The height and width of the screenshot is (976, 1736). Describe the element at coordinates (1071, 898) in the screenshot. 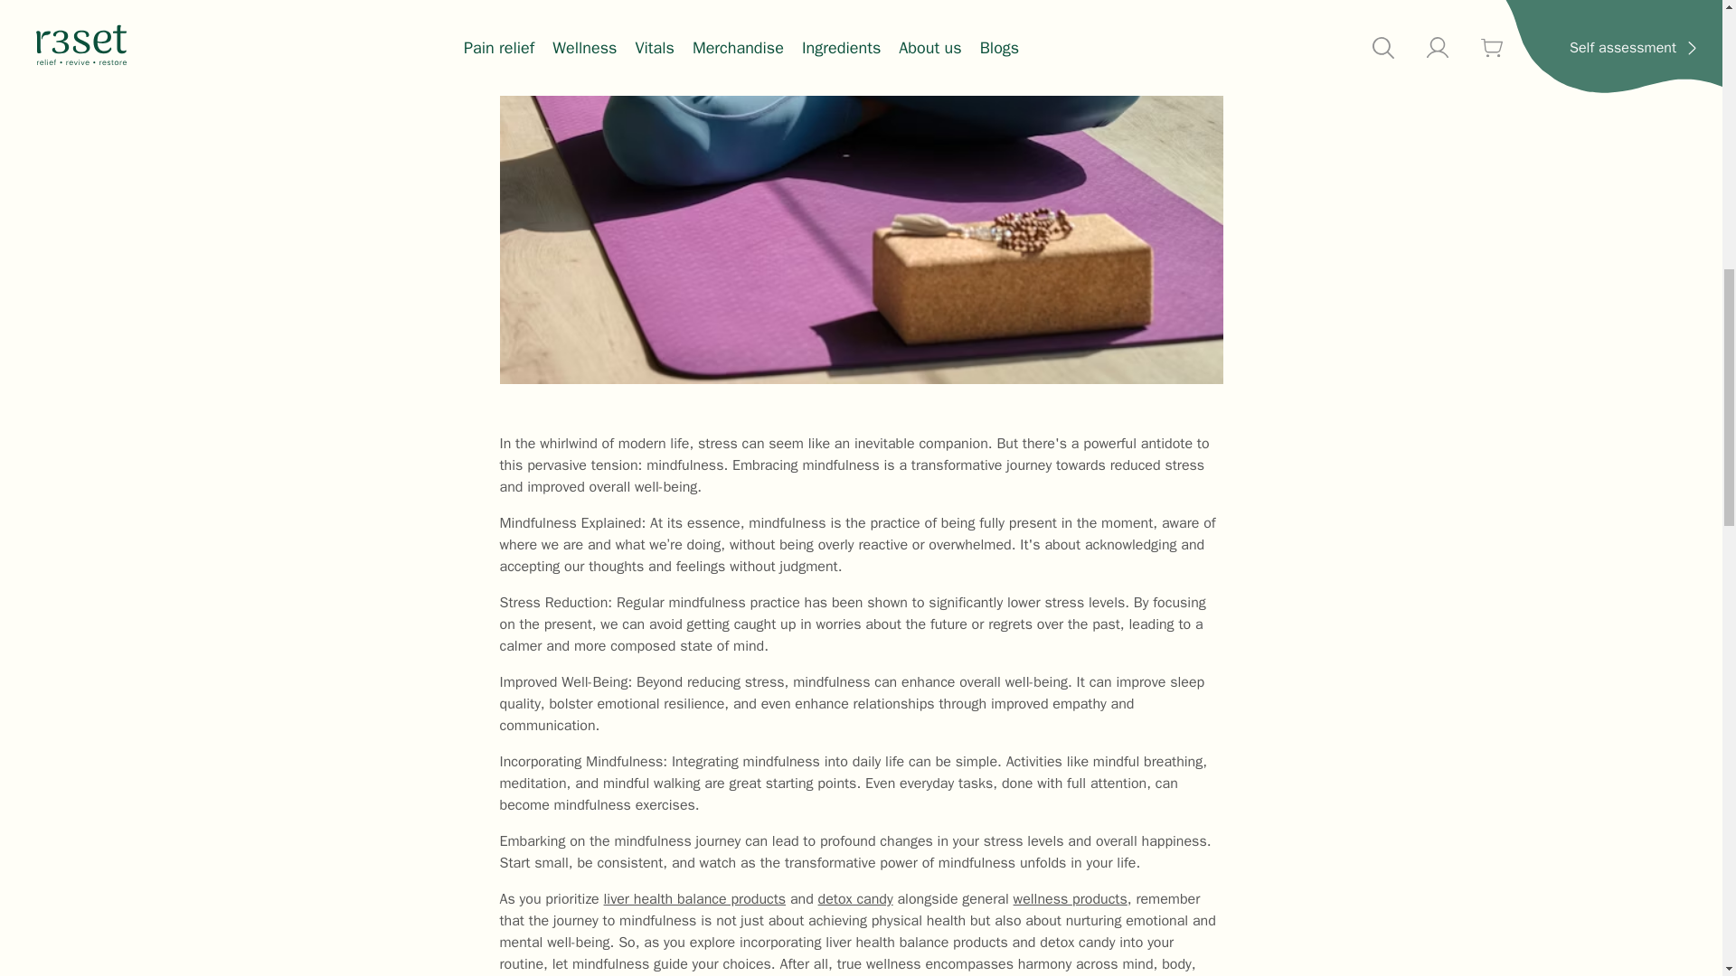

I see `wellness products` at that location.